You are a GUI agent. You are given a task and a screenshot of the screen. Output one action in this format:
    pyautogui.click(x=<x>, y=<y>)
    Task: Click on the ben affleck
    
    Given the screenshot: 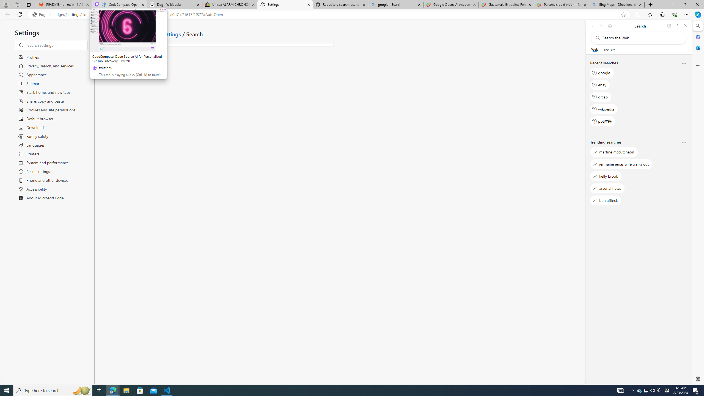 What is the action you would take?
    pyautogui.click(x=606, y=200)
    